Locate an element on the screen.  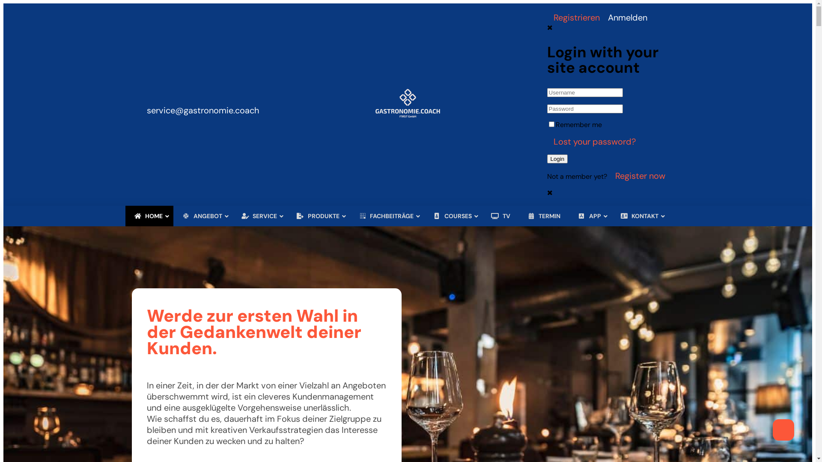
Gastronomie.coachII-logo weiss is located at coordinates (408, 116).